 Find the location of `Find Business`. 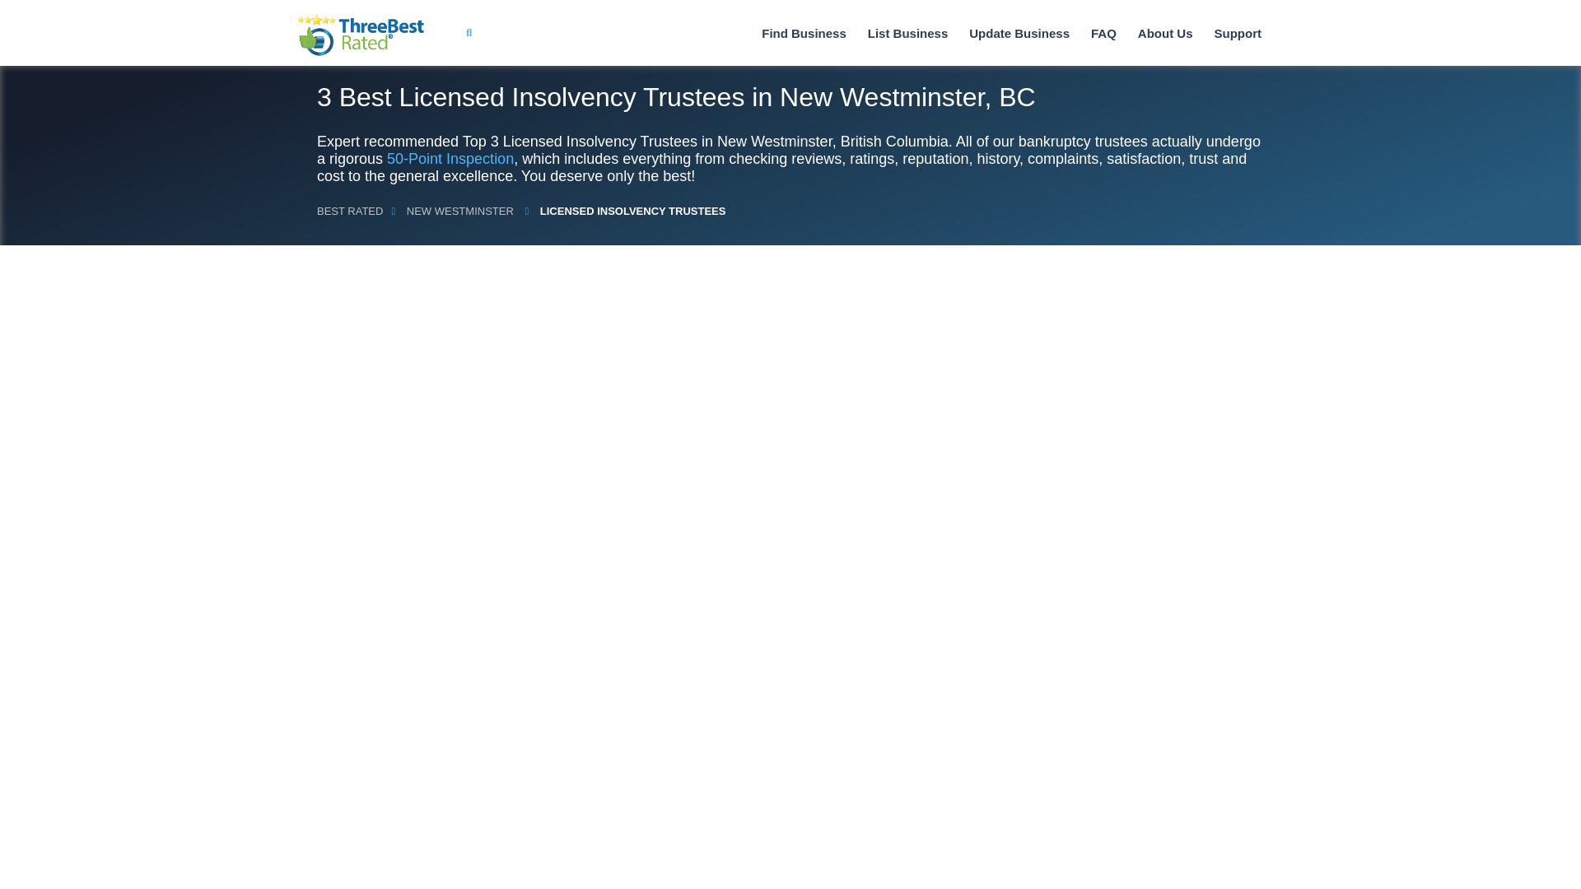

Find Business is located at coordinates (799, 33).